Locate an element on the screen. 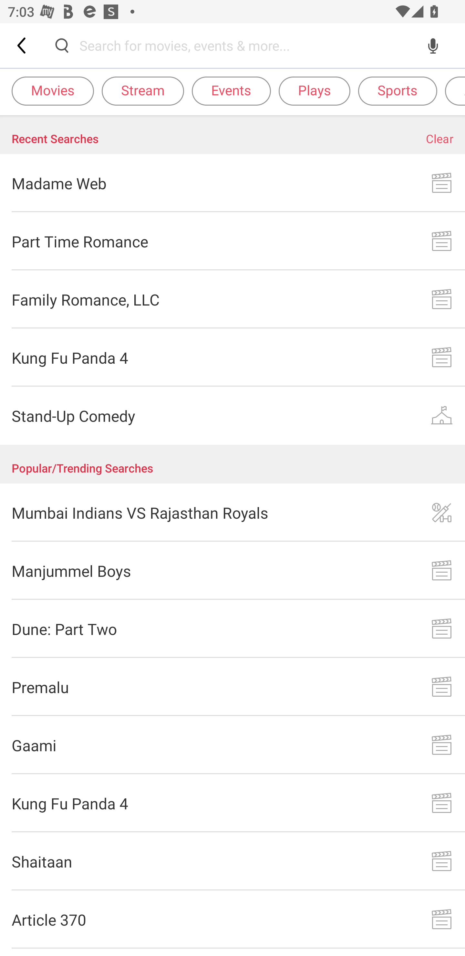  Sports is located at coordinates (397, 90).